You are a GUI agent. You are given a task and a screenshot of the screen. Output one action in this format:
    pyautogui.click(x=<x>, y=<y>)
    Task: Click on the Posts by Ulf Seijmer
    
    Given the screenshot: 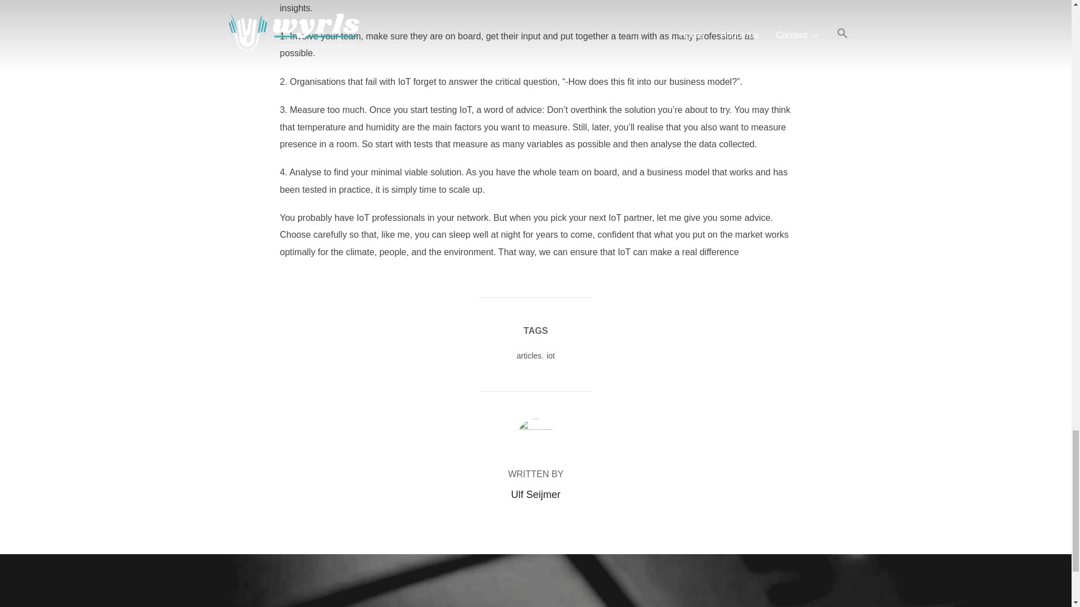 What is the action you would take?
    pyautogui.click(x=535, y=495)
    